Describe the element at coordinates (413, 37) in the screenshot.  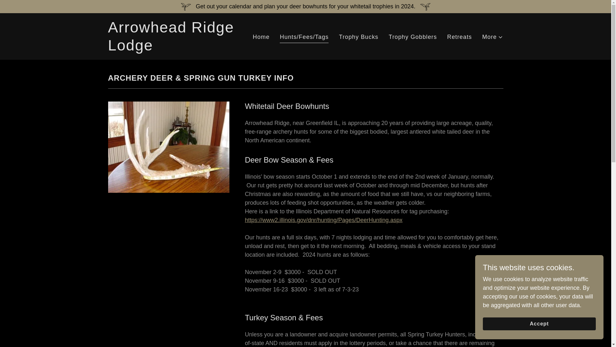
I see `Trophy Gobblers` at that location.